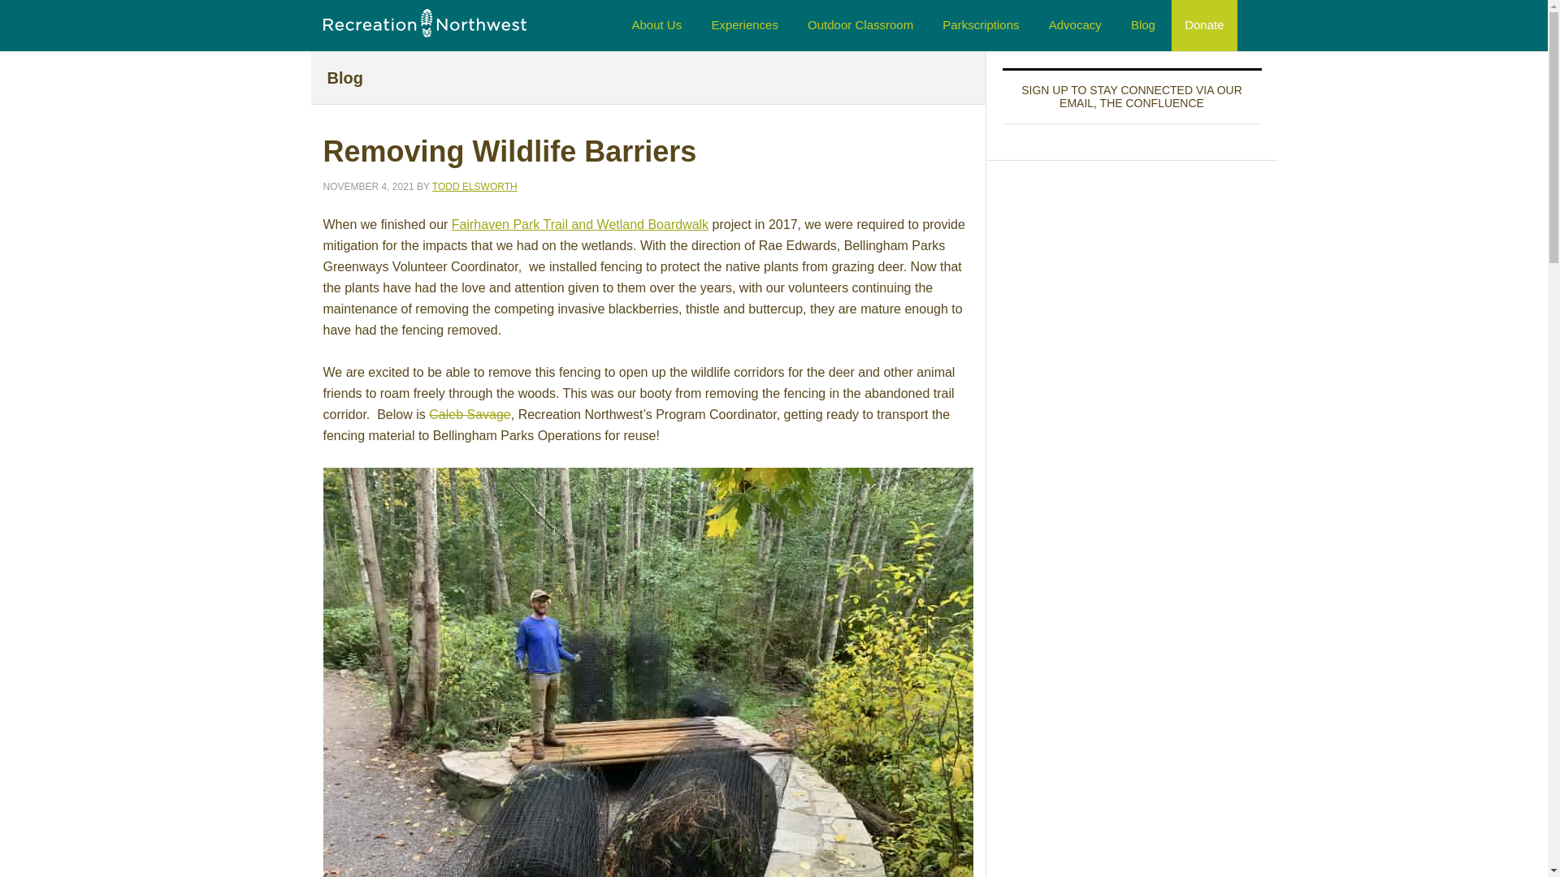  What do you see at coordinates (424, 21) in the screenshot?
I see `Recreation Northwest` at bounding box center [424, 21].